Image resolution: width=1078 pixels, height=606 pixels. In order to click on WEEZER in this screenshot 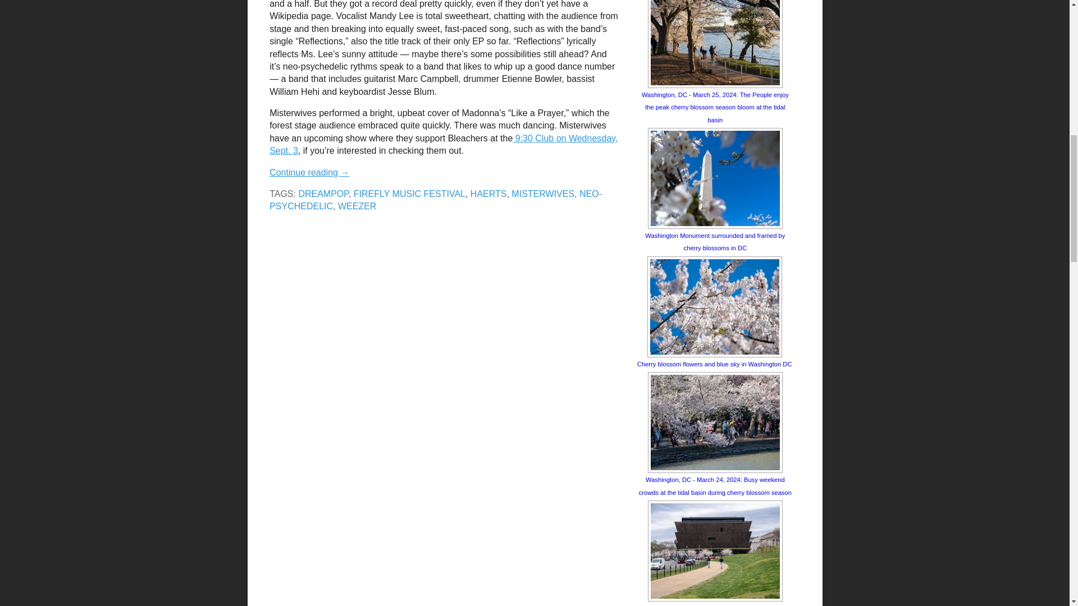, I will do `click(357, 205)`.